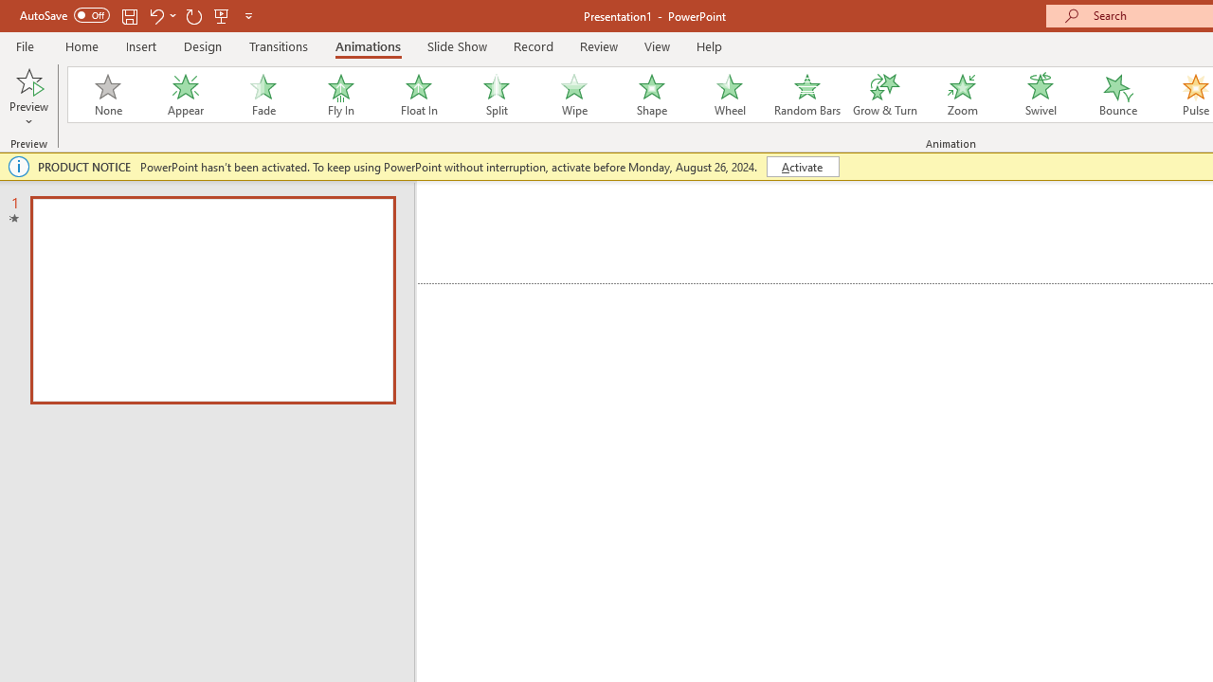 This screenshot has width=1213, height=682. Describe the element at coordinates (263, 95) in the screenshot. I see `Fade` at that location.